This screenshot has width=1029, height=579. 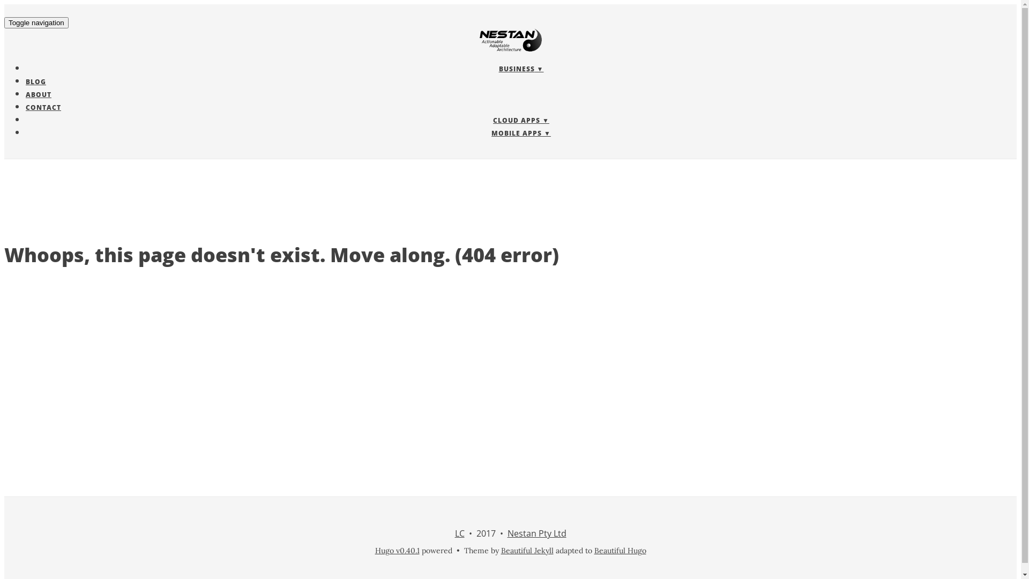 What do you see at coordinates (521, 120) in the screenshot?
I see `CLOUD APPS` at bounding box center [521, 120].